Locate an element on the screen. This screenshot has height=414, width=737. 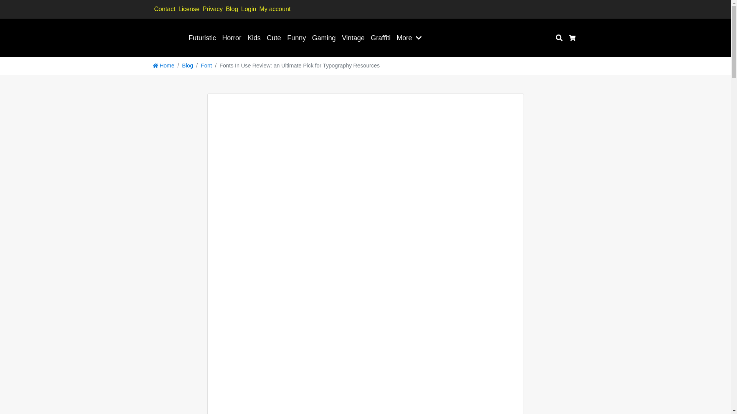
Kids is located at coordinates (254, 38).